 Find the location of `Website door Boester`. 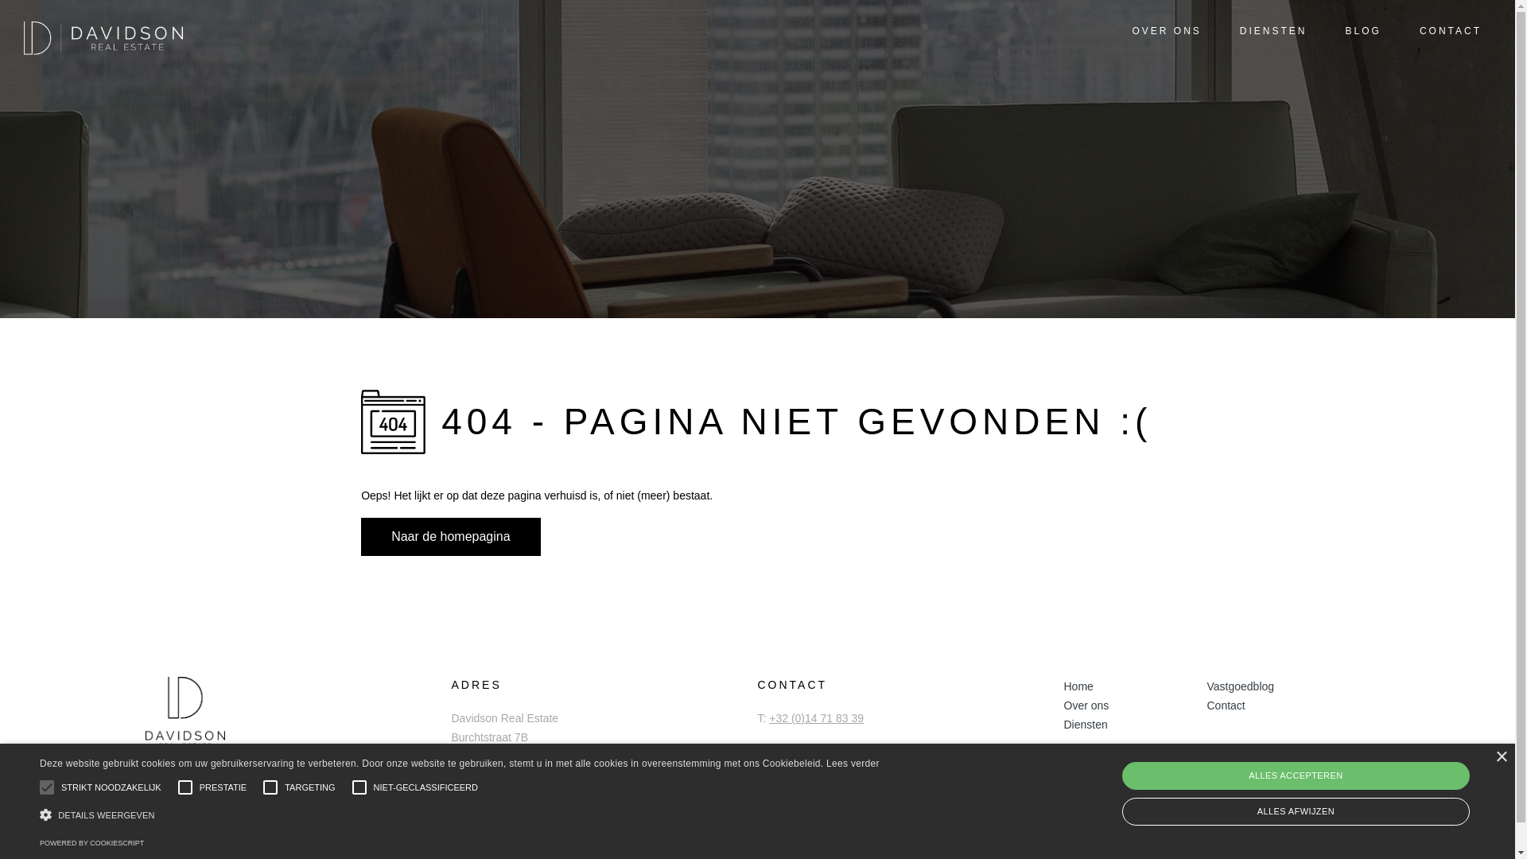

Website door Boester is located at coordinates (1316, 851).